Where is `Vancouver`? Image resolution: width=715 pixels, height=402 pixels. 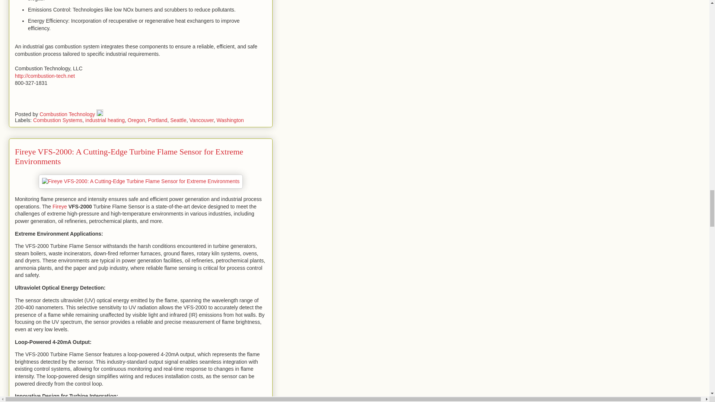
Vancouver is located at coordinates (201, 120).